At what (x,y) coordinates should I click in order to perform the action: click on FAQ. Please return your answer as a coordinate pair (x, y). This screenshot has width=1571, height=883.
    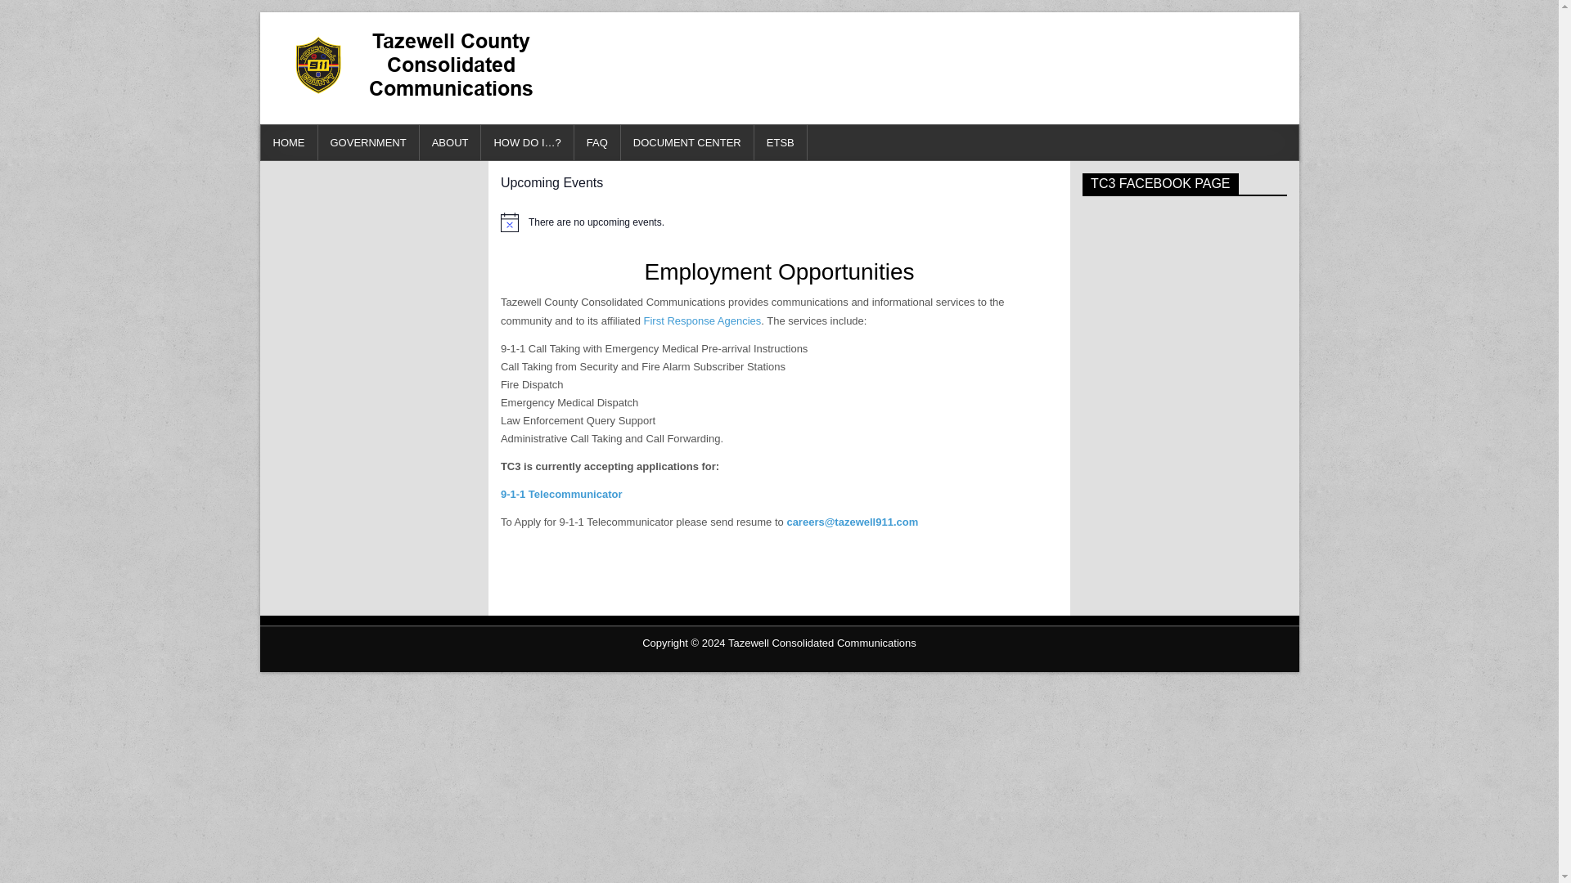
    Looking at the image, I should click on (597, 142).